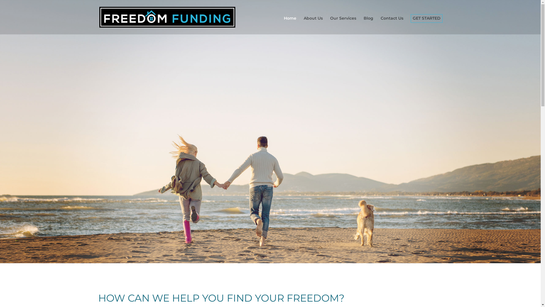 The width and height of the screenshot is (545, 307). Describe the element at coordinates (427, 25) in the screenshot. I see `GET STARTED` at that location.